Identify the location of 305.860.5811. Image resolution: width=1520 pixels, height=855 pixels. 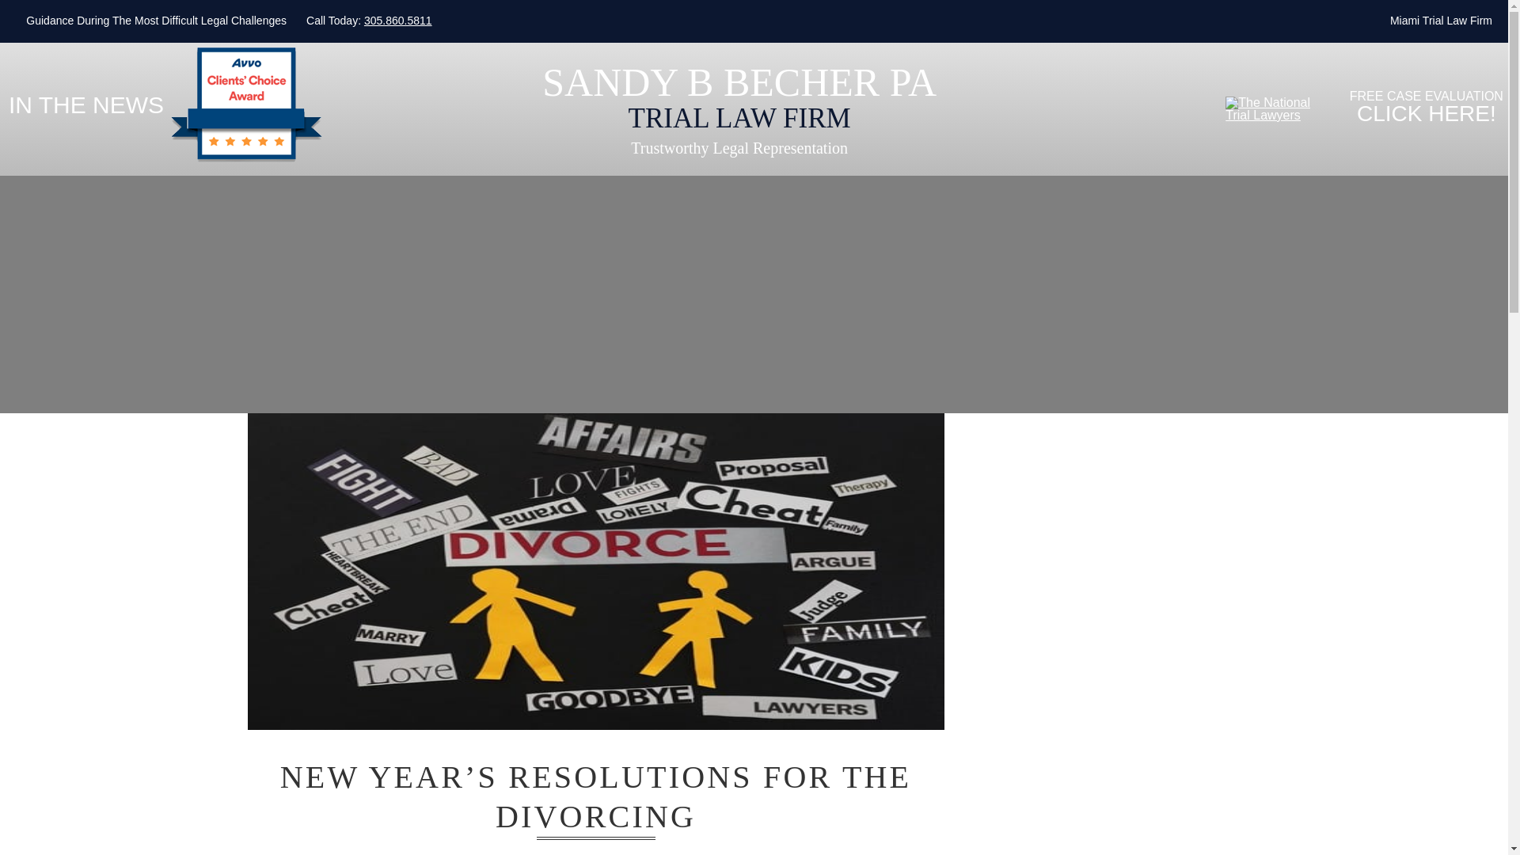
(397, 21).